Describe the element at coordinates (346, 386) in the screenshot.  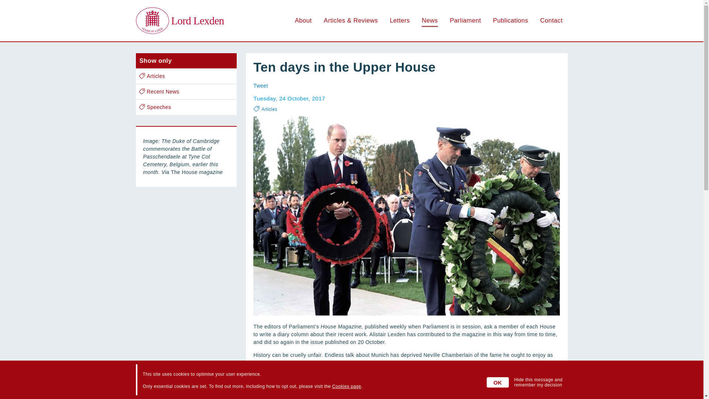
I see `Cookies page` at that location.